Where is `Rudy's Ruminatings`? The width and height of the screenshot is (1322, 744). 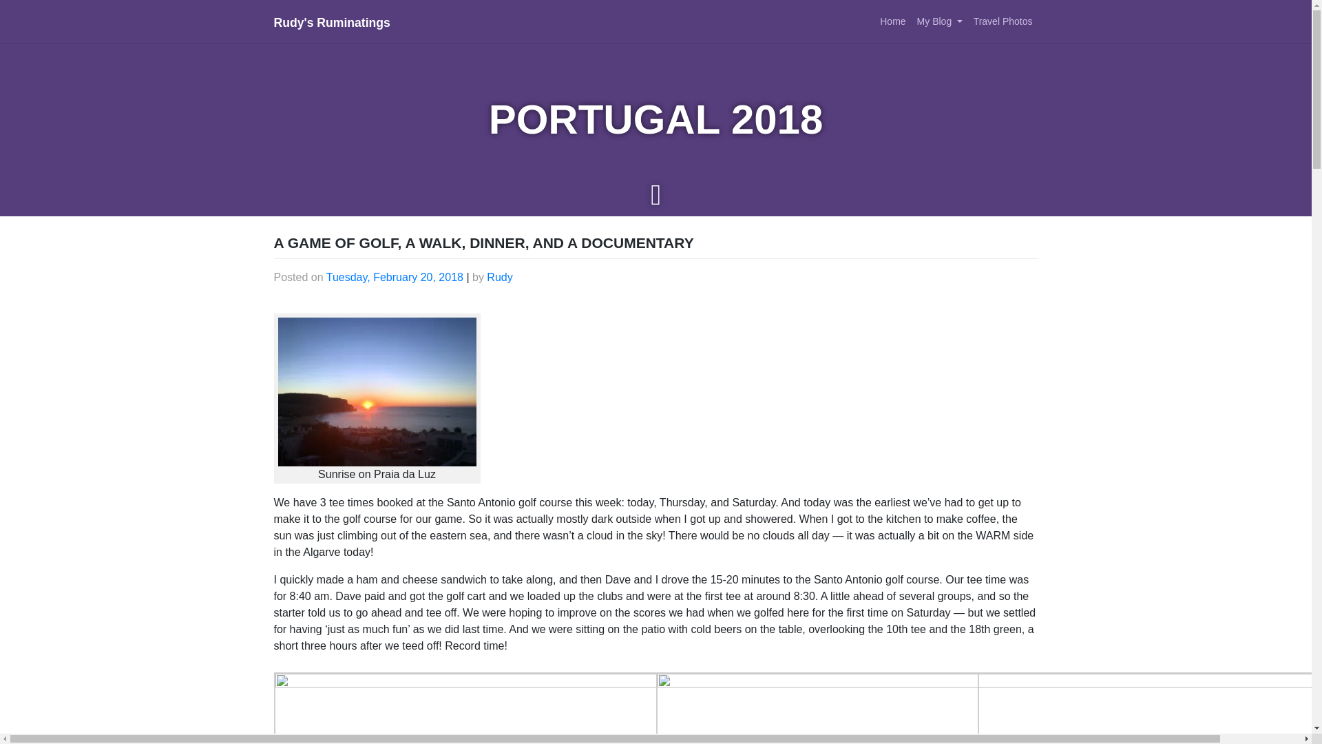 Rudy's Ruminatings is located at coordinates (332, 22).